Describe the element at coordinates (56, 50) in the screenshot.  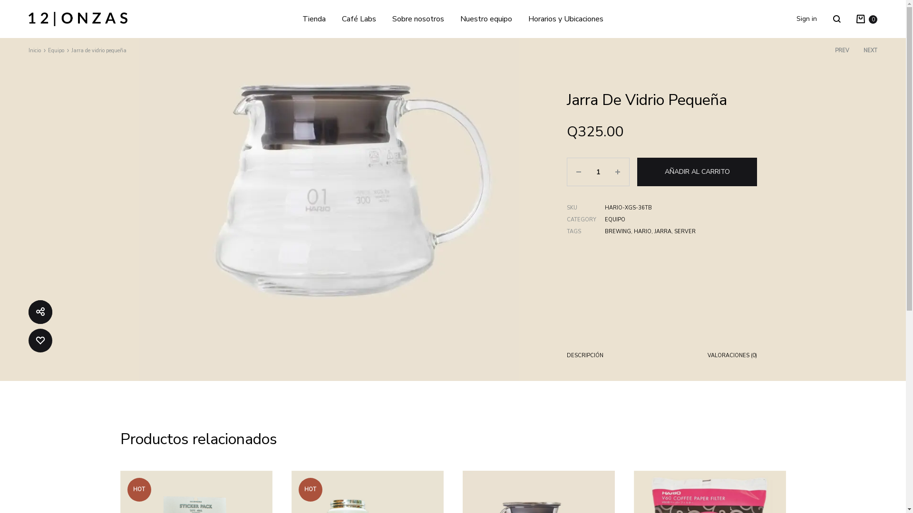
I see `Equipo` at that location.